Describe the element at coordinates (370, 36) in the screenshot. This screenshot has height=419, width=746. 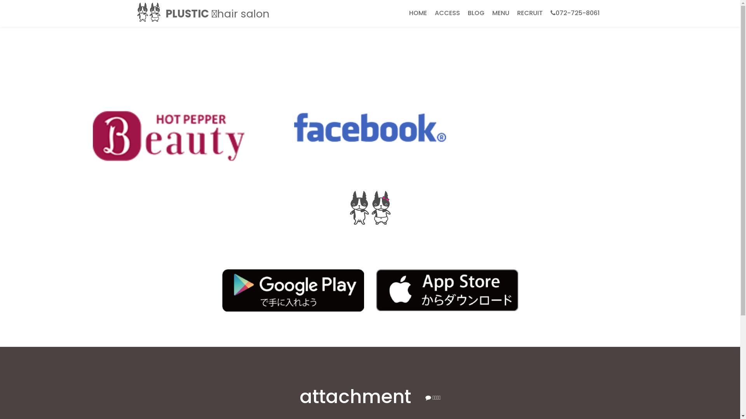
I see `ACCESS` at that location.